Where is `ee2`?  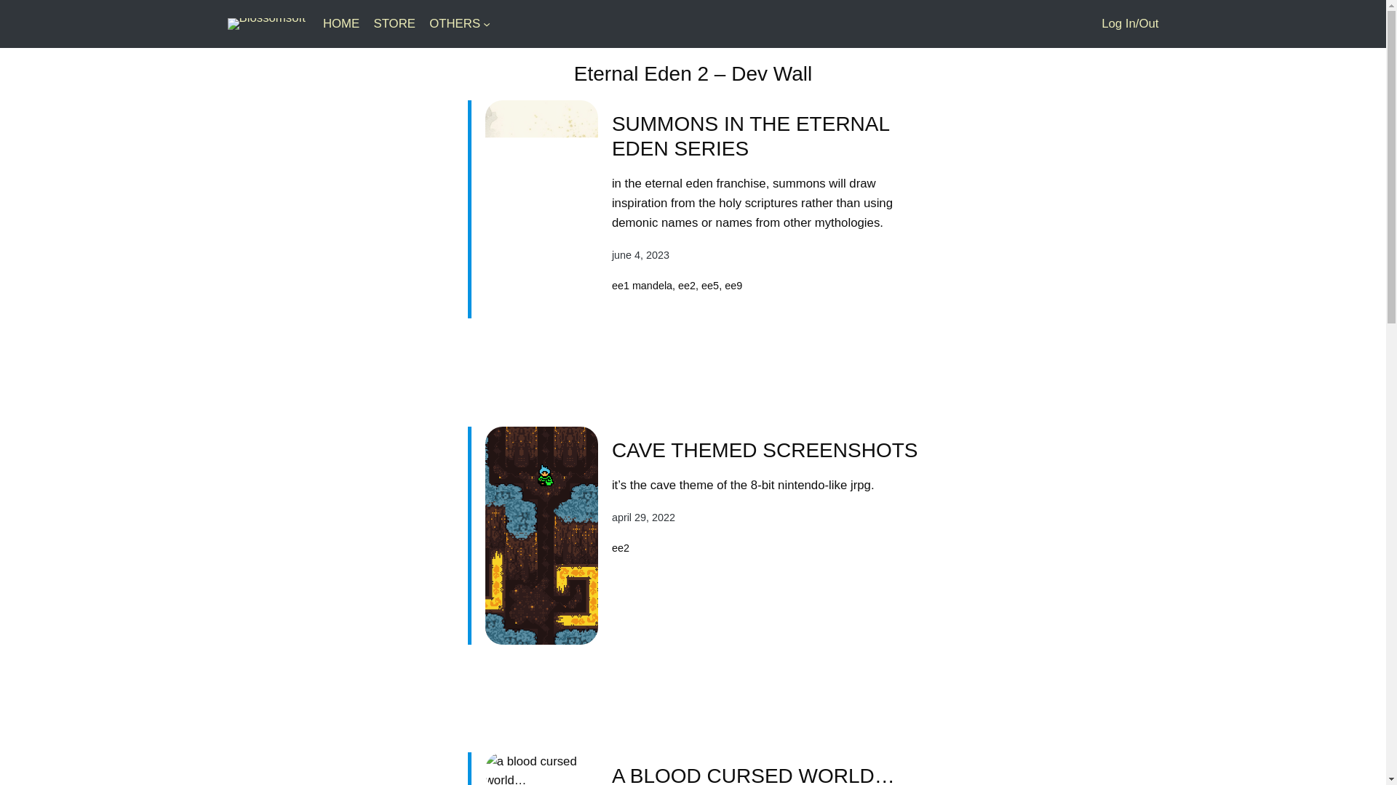 ee2 is located at coordinates (620, 548).